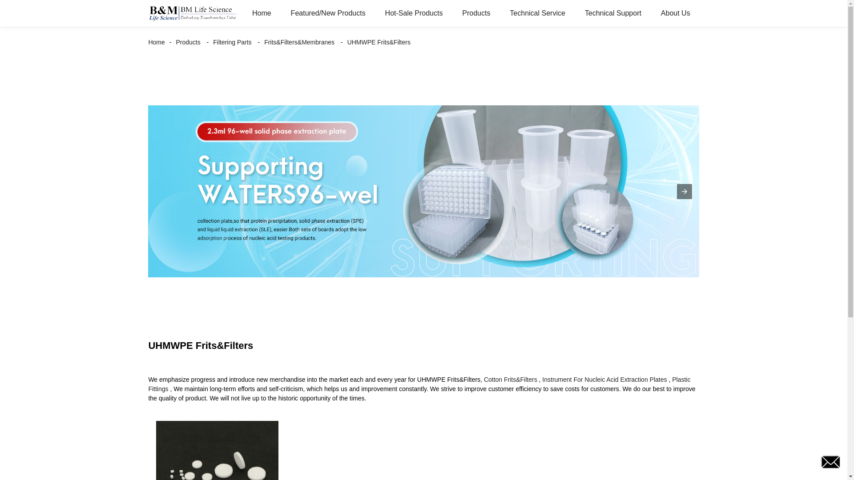 This screenshot has height=480, width=854. I want to click on Hot-Sale Products, so click(414, 13).